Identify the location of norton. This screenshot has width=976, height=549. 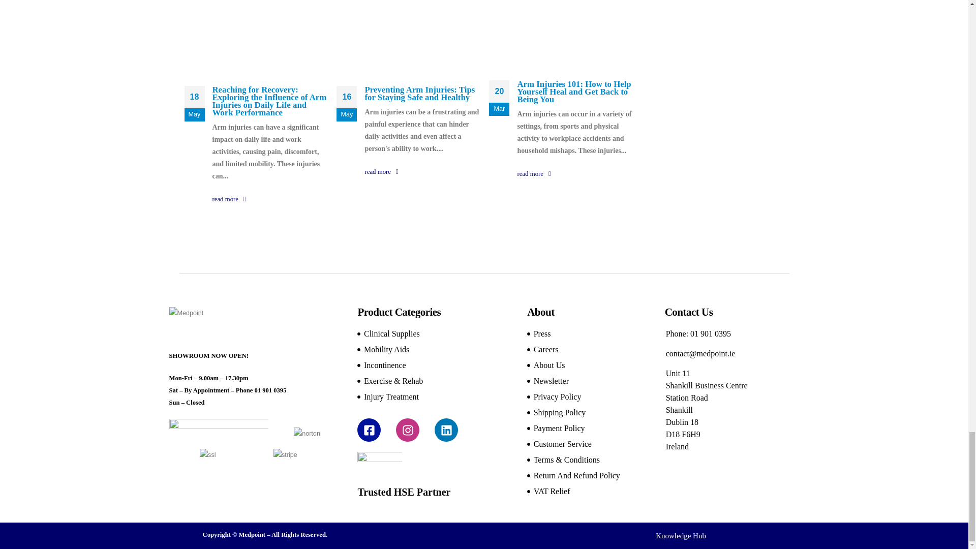
(307, 434).